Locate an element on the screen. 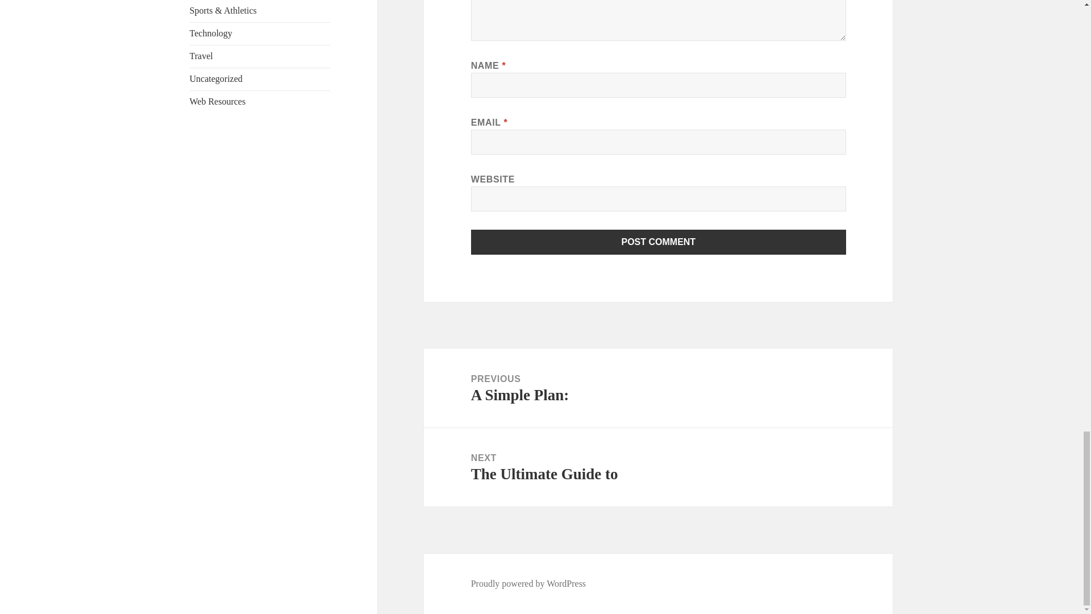 This screenshot has width=1091, height=614. Post Comment is located at coordinates (659, 242).